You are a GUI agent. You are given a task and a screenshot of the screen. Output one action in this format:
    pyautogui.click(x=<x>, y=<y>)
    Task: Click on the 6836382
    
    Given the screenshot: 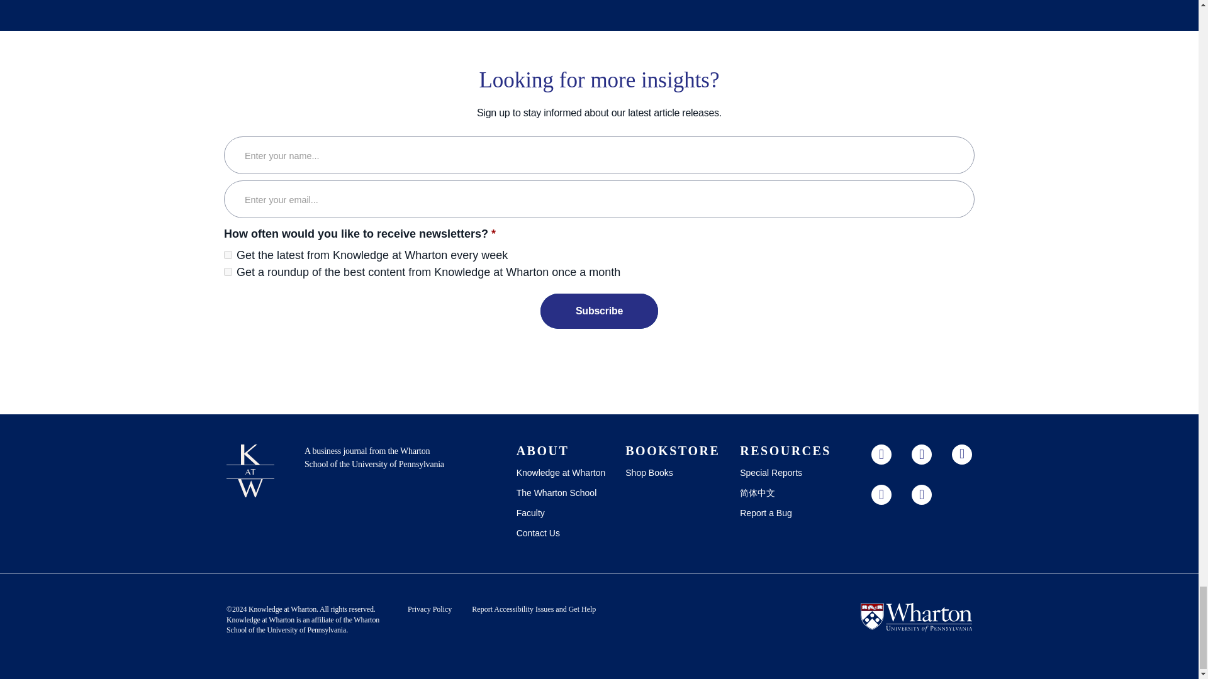 What is the action you would take?
    pyautogui.click(x=228, y=254)
    